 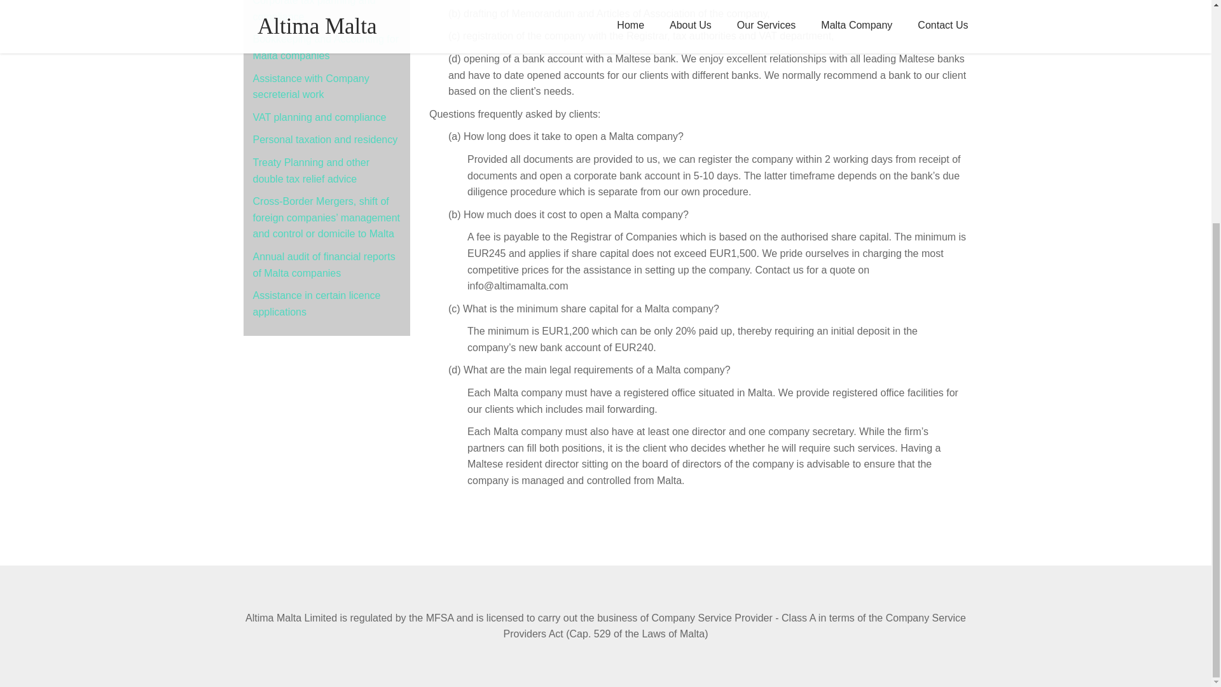 I want to click on Personal taxation and residency, so click(x=325, y=139).